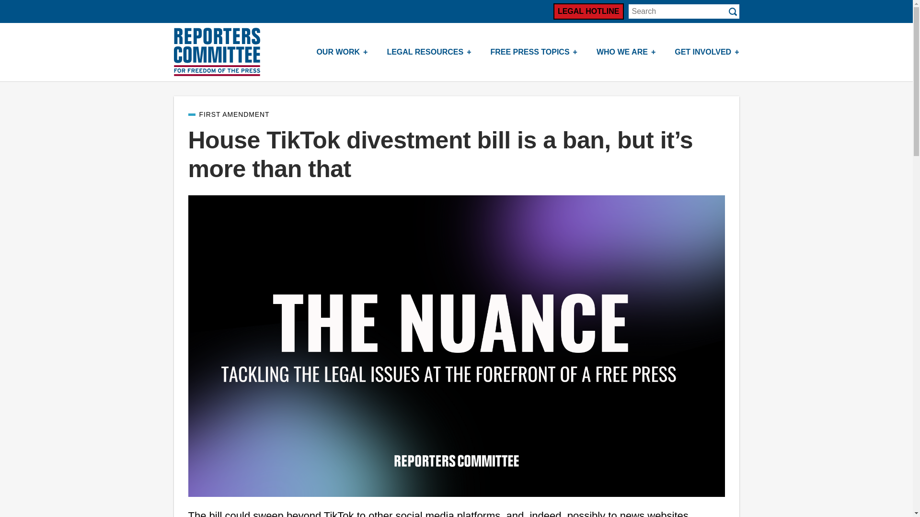 This screenshot has height=517, width=920. I want to click on GET INVOLVED, so click(707, 52).